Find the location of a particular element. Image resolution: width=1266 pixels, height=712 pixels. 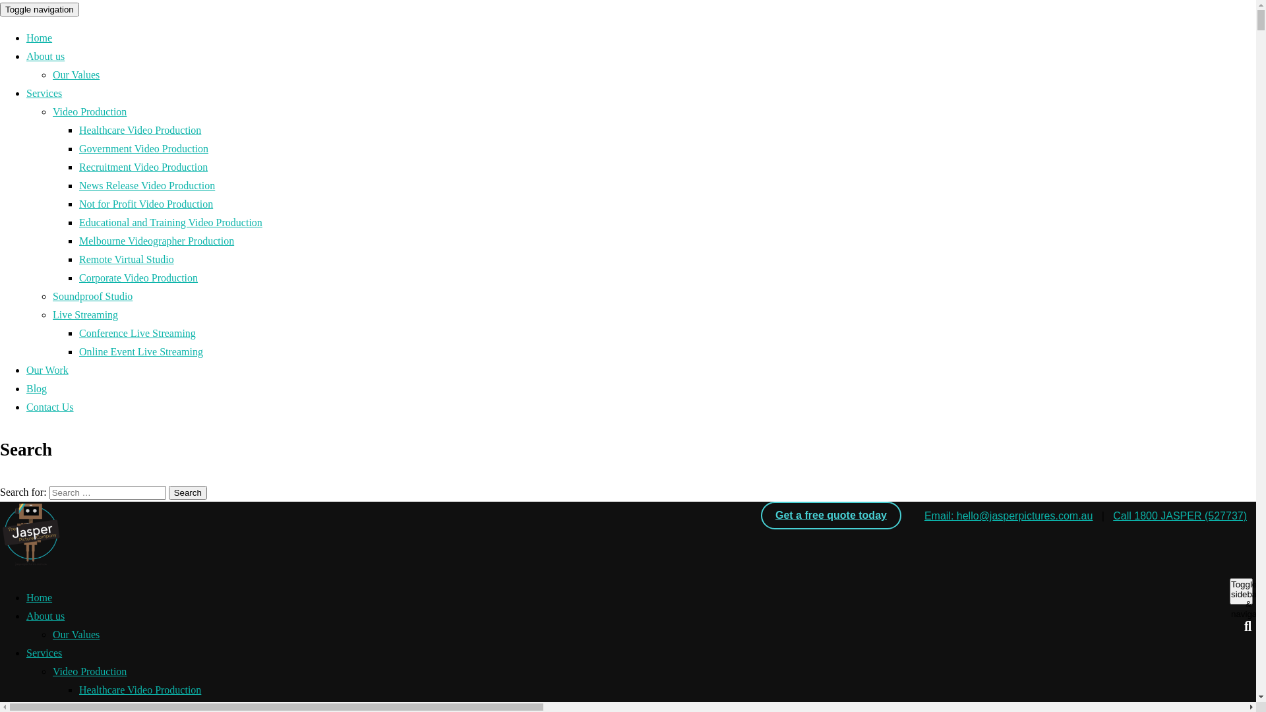

Healthcare Video Production is located at coordinates (140, 131).